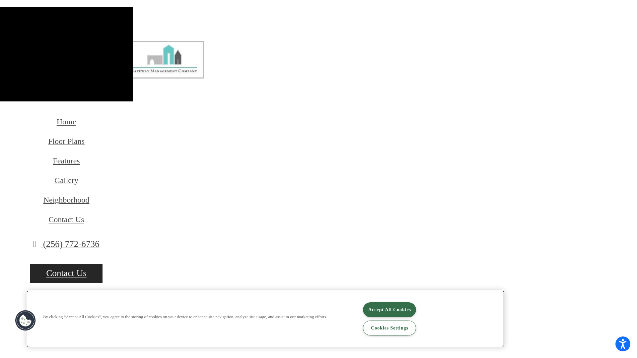 Image resolution: width=637 pixels, height=358 pixels. I want to click on SITEMAP, so click(500, 77).